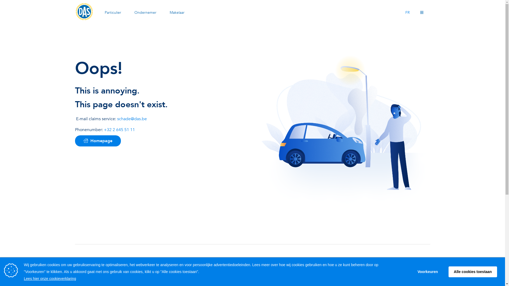  I want to click on schade@das.be, so click(132, 119).